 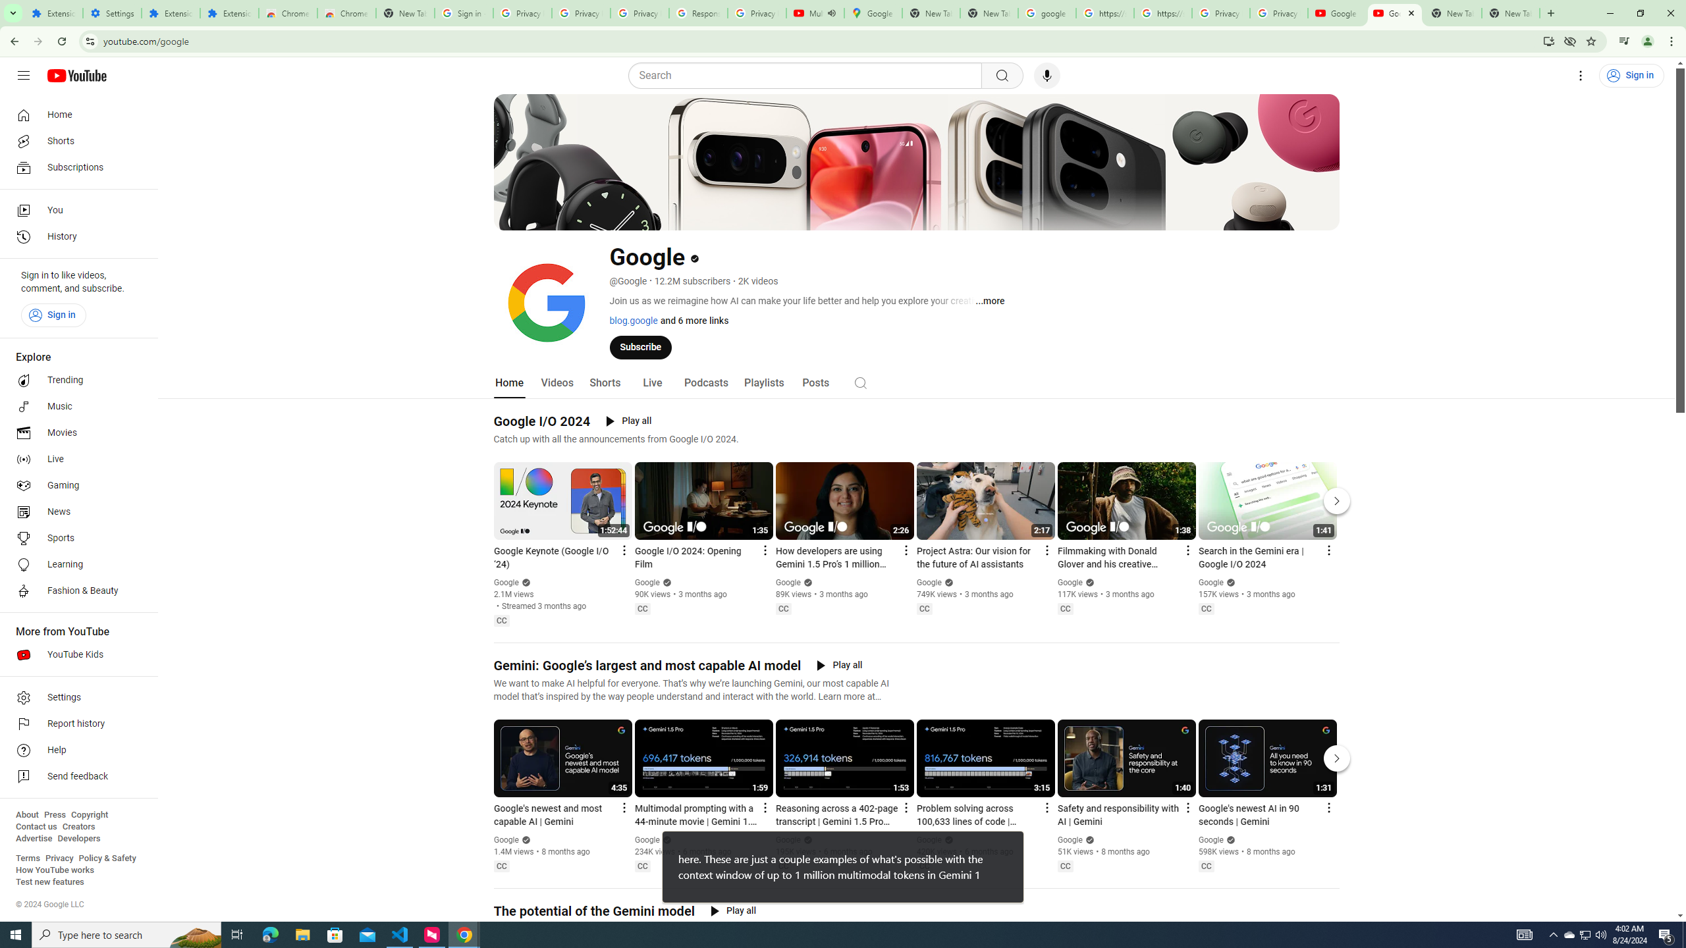 What do you see at coordinates (605, 383) in the screenshot?
I see `Shorts` at bounding box center [605, 383].